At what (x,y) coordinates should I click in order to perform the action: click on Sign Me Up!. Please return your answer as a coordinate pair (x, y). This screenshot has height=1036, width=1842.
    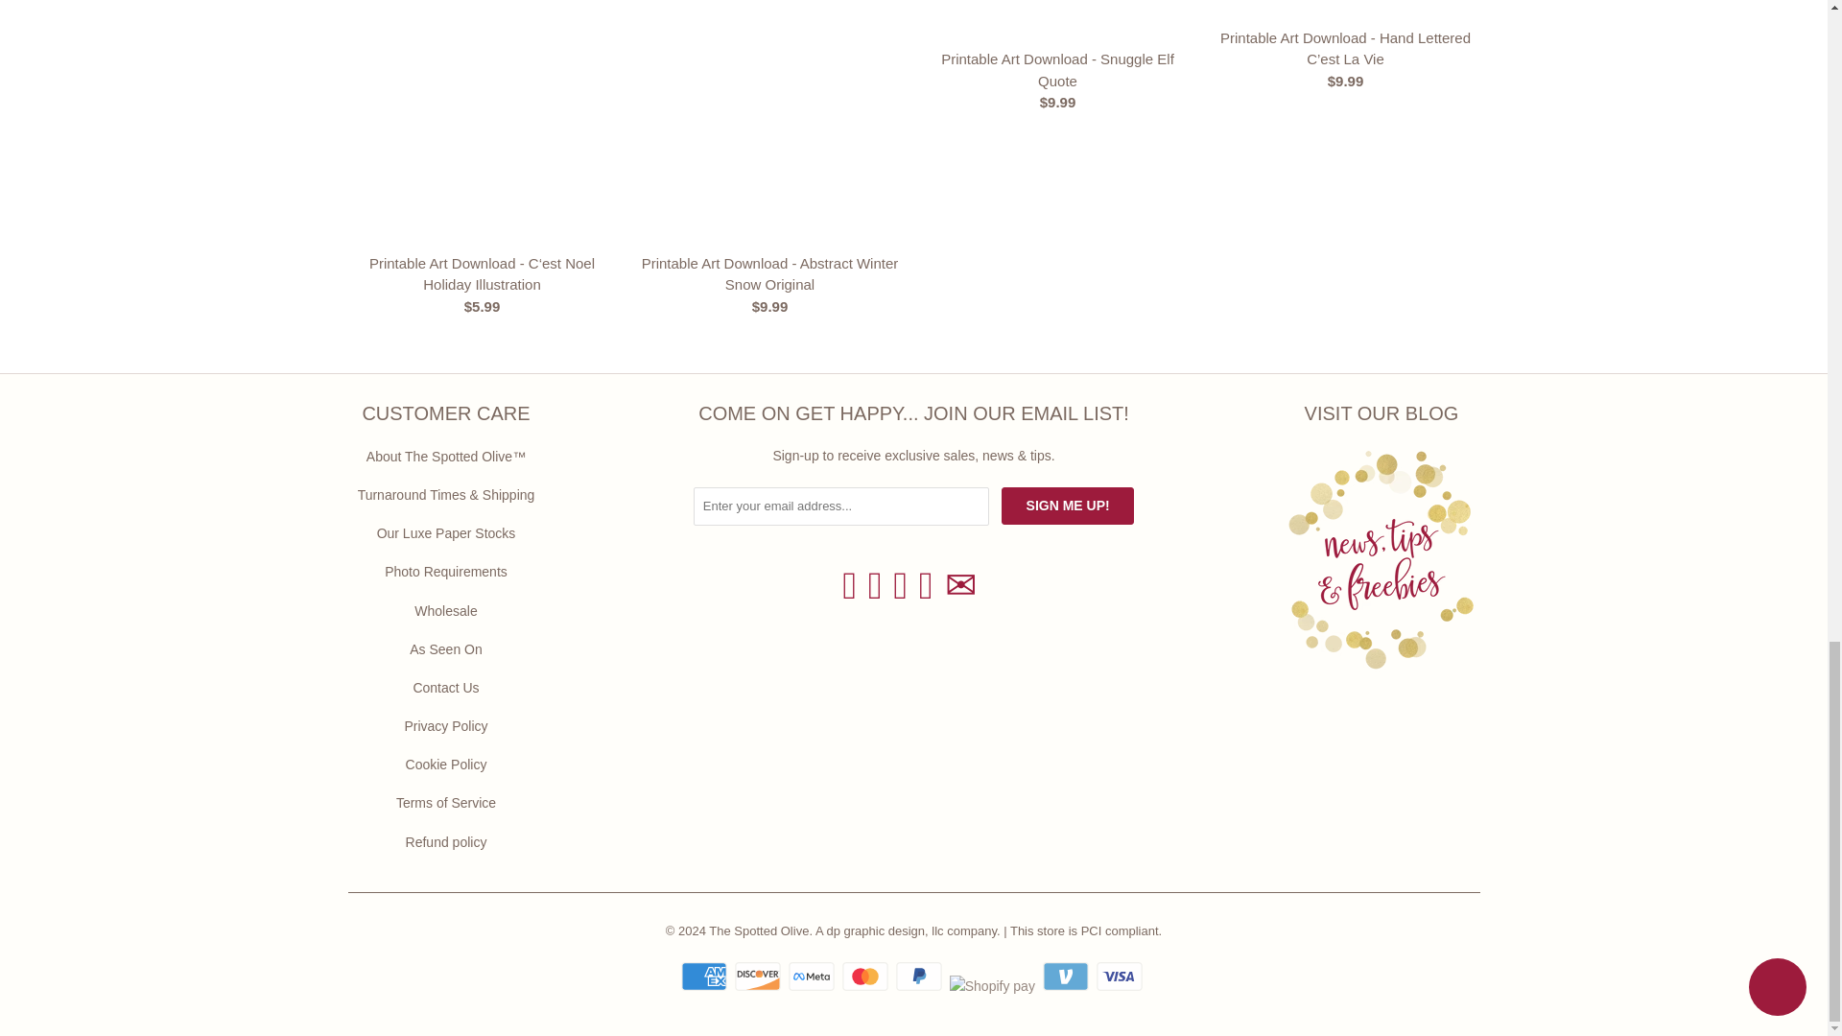
    Looking at the image, I should click on (1068, 505).